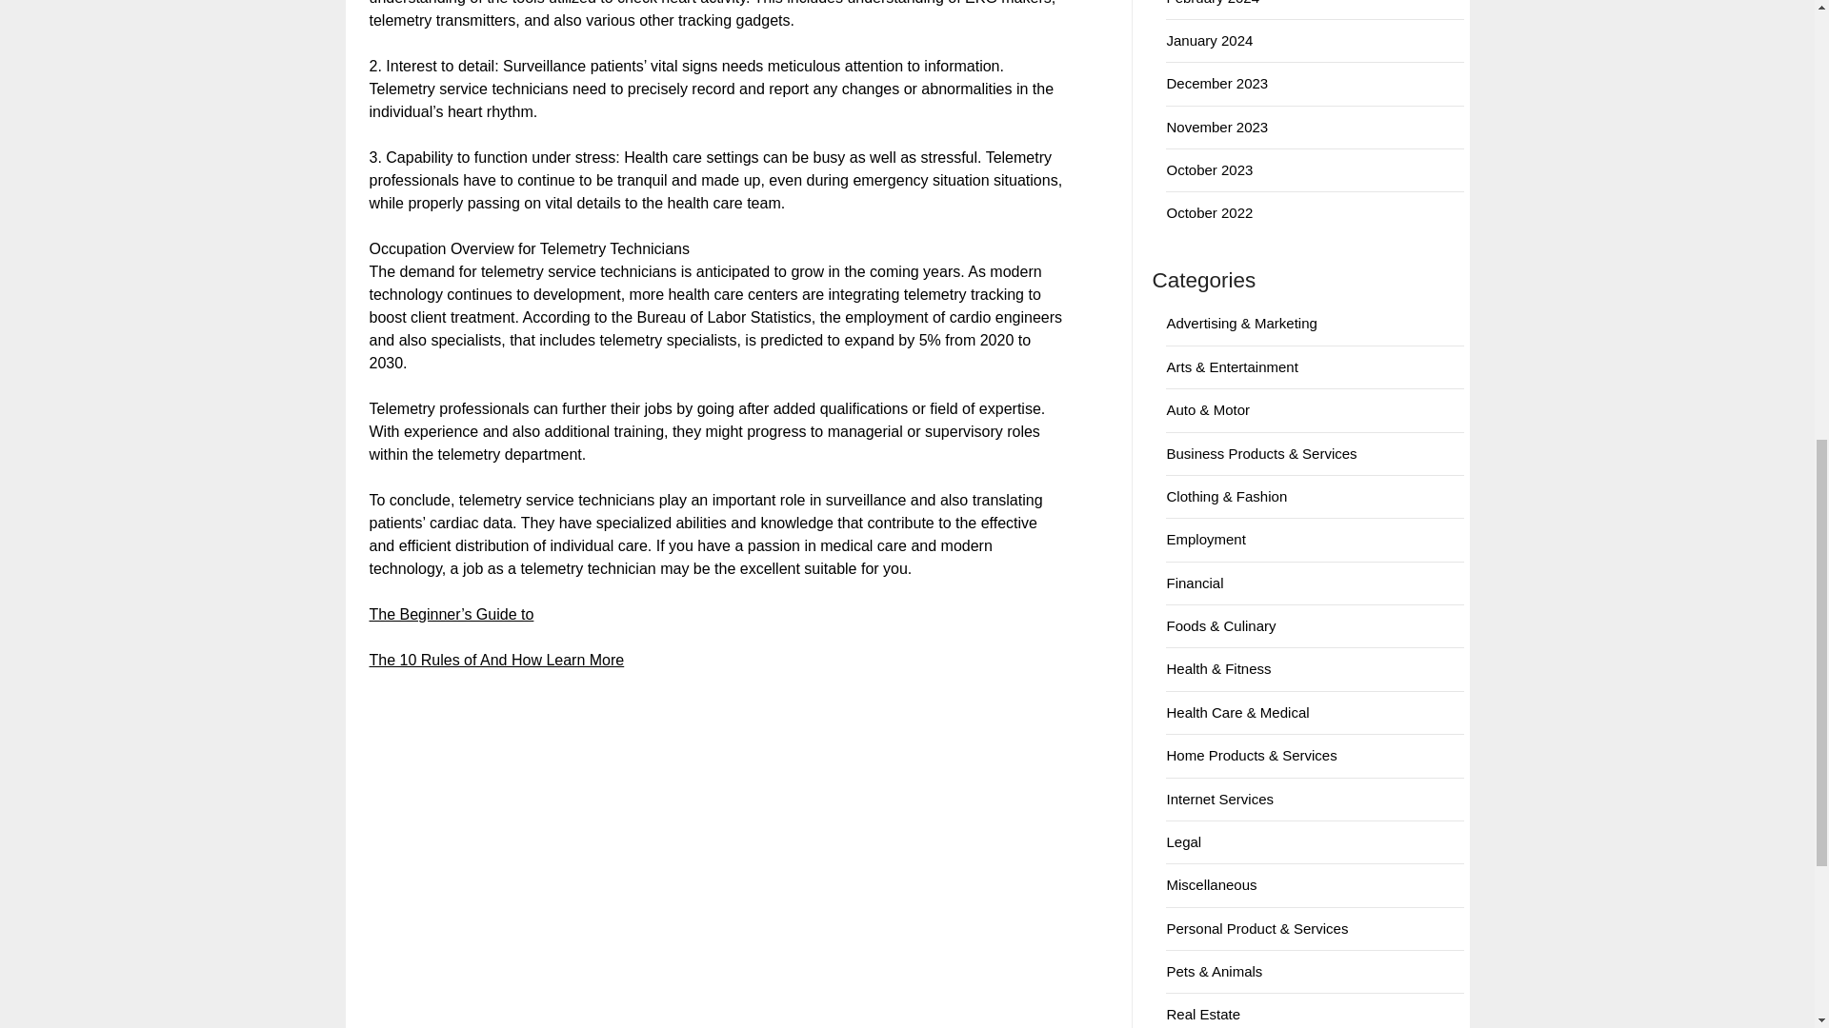  What do you see at coordinates (1210, 212) in the screenshot?
I see `October 2022` at bounding box center [1210, 212].